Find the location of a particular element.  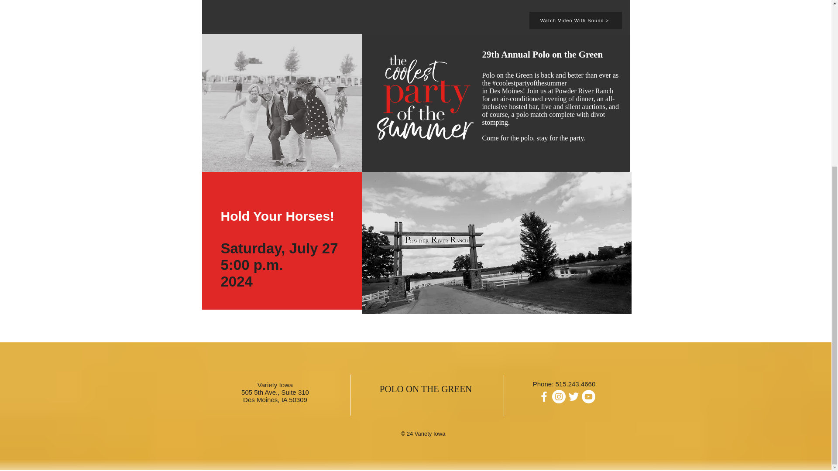

POLO ON THE GREEN is located at coordinates (425, 389).